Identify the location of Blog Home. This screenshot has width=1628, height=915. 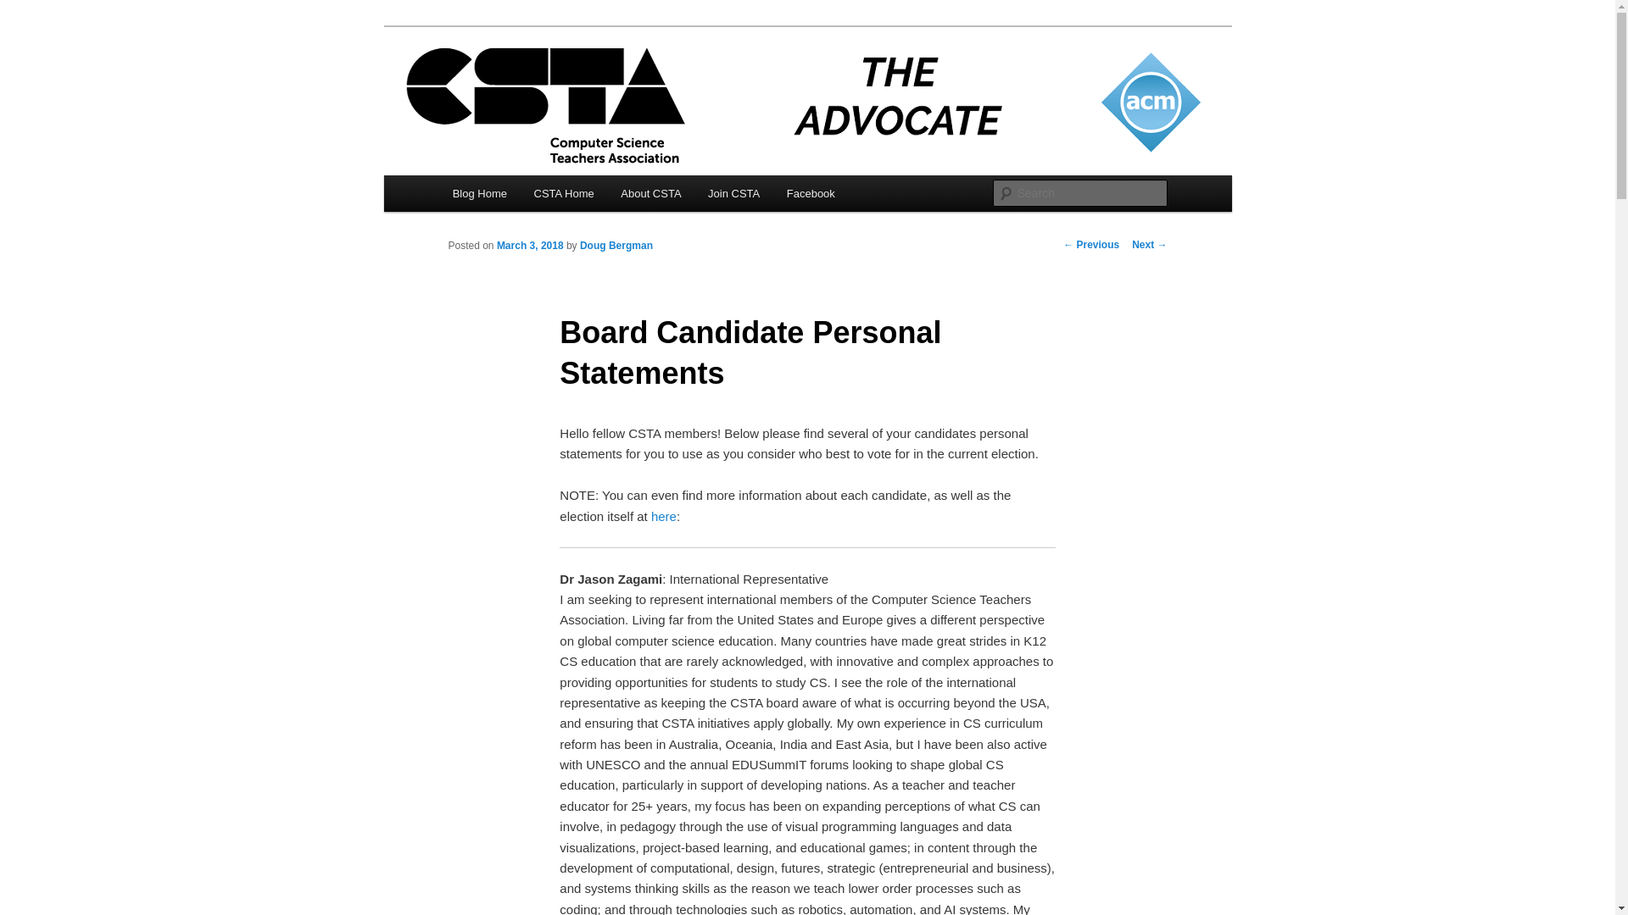
(480, 193).